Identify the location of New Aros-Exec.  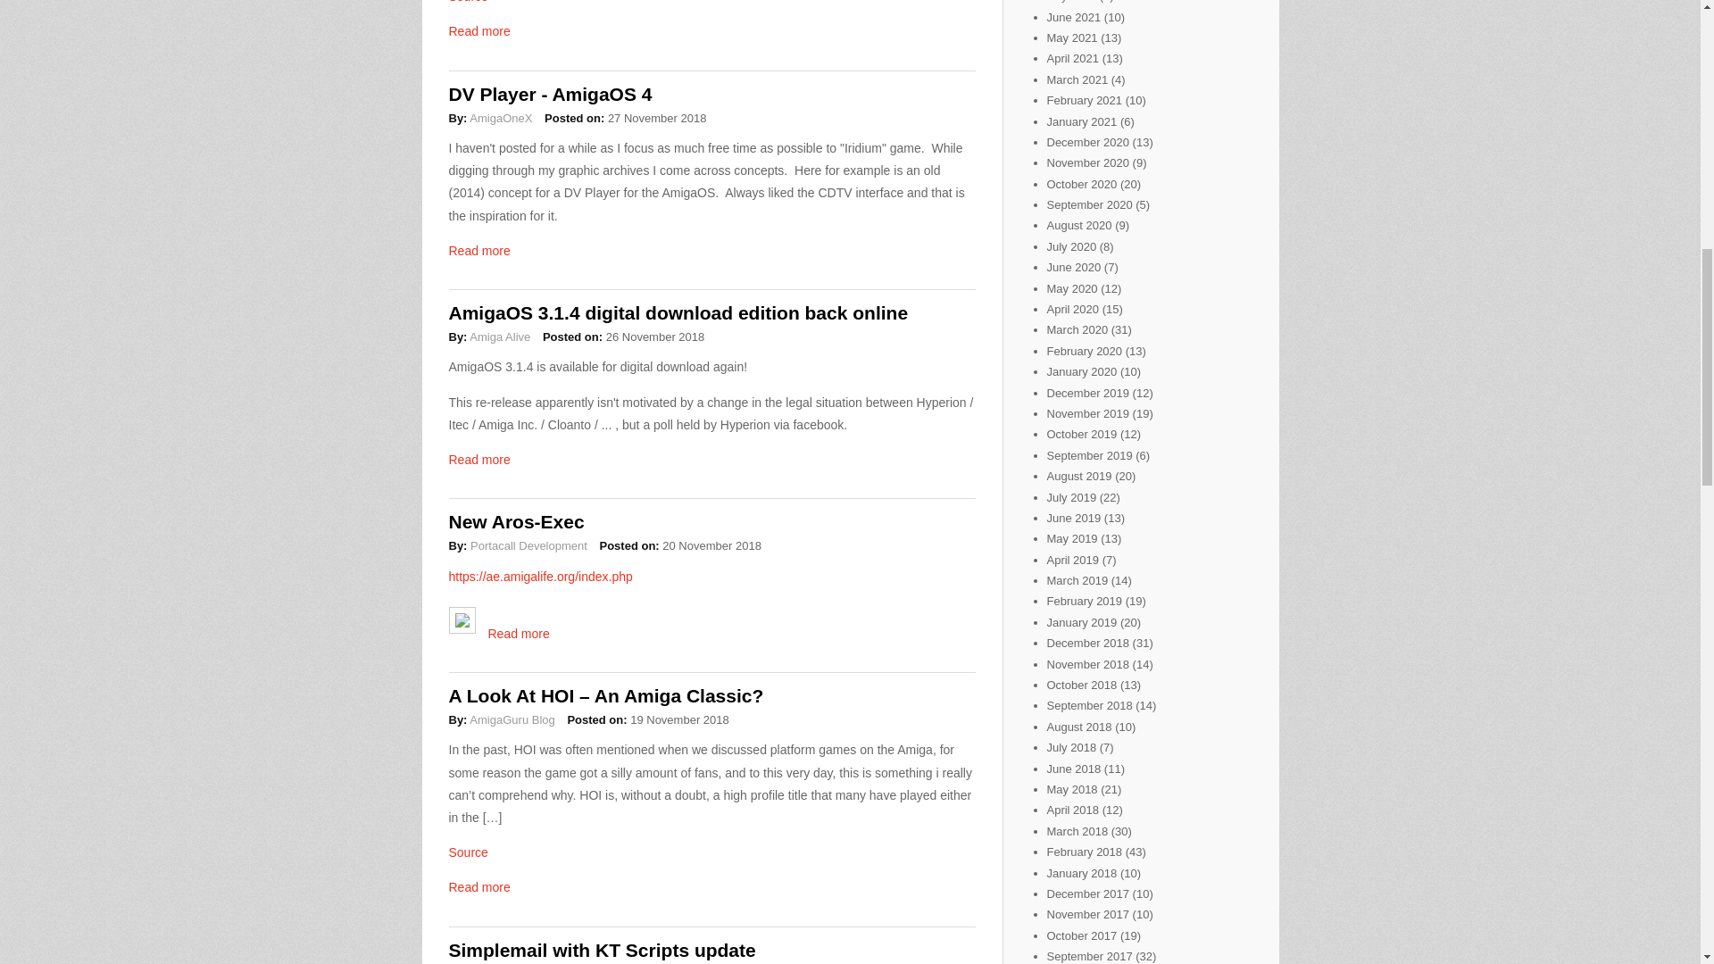
(516, 521).